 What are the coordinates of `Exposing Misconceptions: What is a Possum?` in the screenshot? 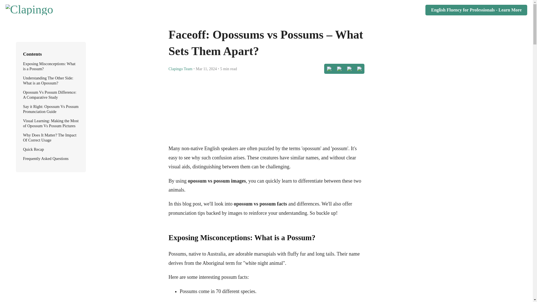 It's located at (49, 66).